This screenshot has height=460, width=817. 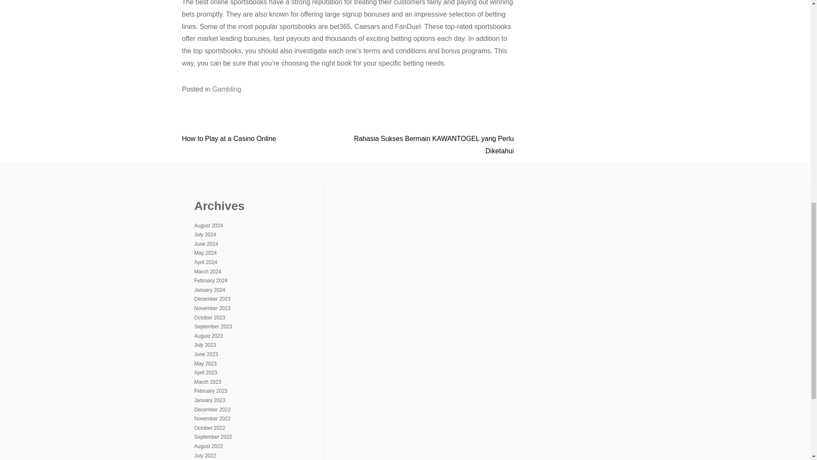 I want to click on November 2022, so click(x=212, y=419).